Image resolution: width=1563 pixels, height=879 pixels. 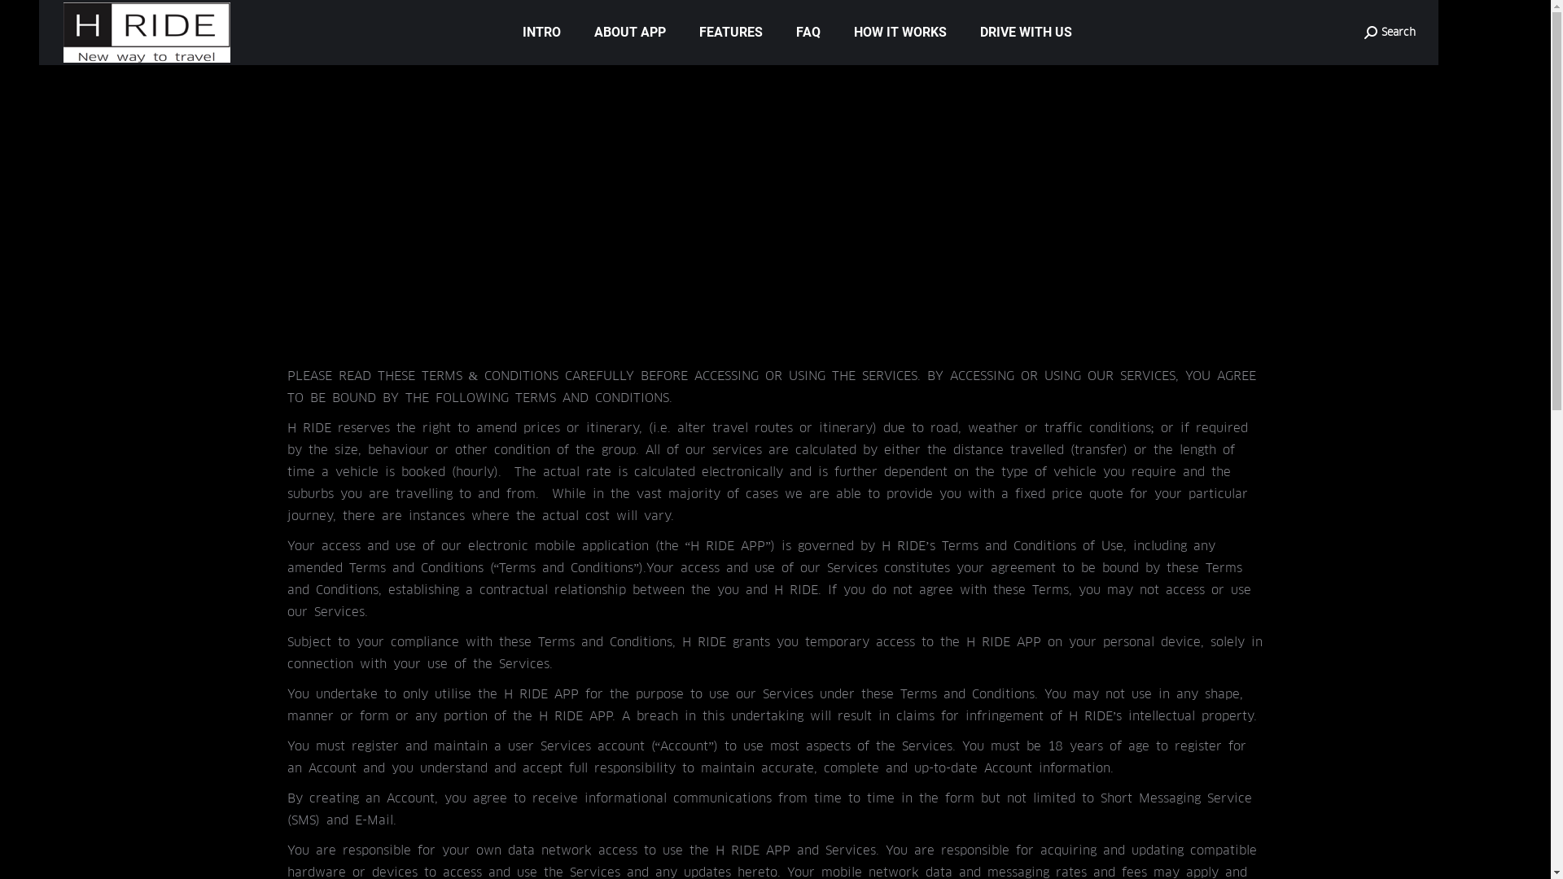 I want to click on INTRO, so click(x=542, y=33).